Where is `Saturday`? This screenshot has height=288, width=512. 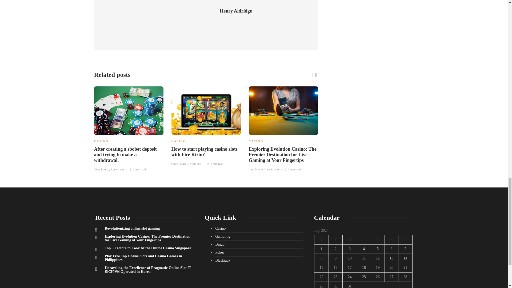 Saturday is located at coordinates (391, 239).